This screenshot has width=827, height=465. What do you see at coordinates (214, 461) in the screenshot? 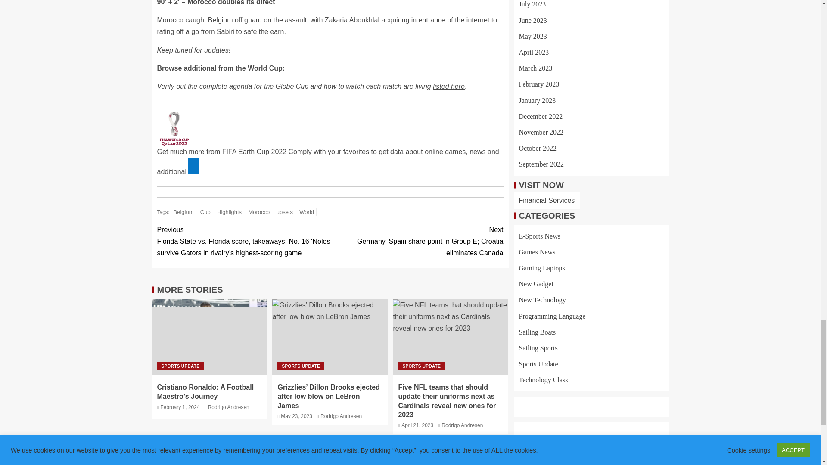
I see `How to Promote Your Stream as an Online Gamer` at bounding box center [214, 461].